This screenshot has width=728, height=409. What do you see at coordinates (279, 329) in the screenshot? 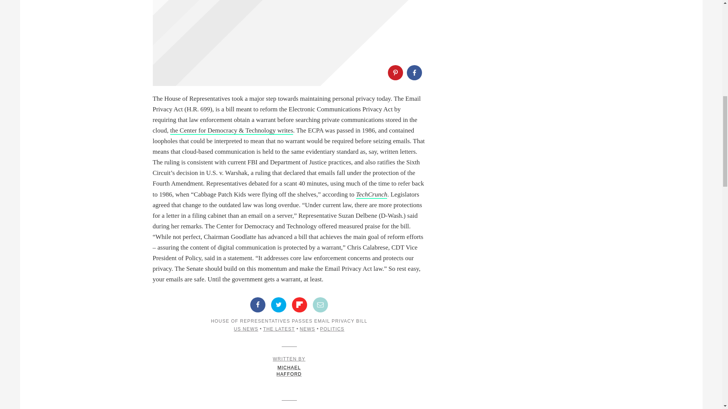
I see `Share by Email` at bounding box center [279, 329].